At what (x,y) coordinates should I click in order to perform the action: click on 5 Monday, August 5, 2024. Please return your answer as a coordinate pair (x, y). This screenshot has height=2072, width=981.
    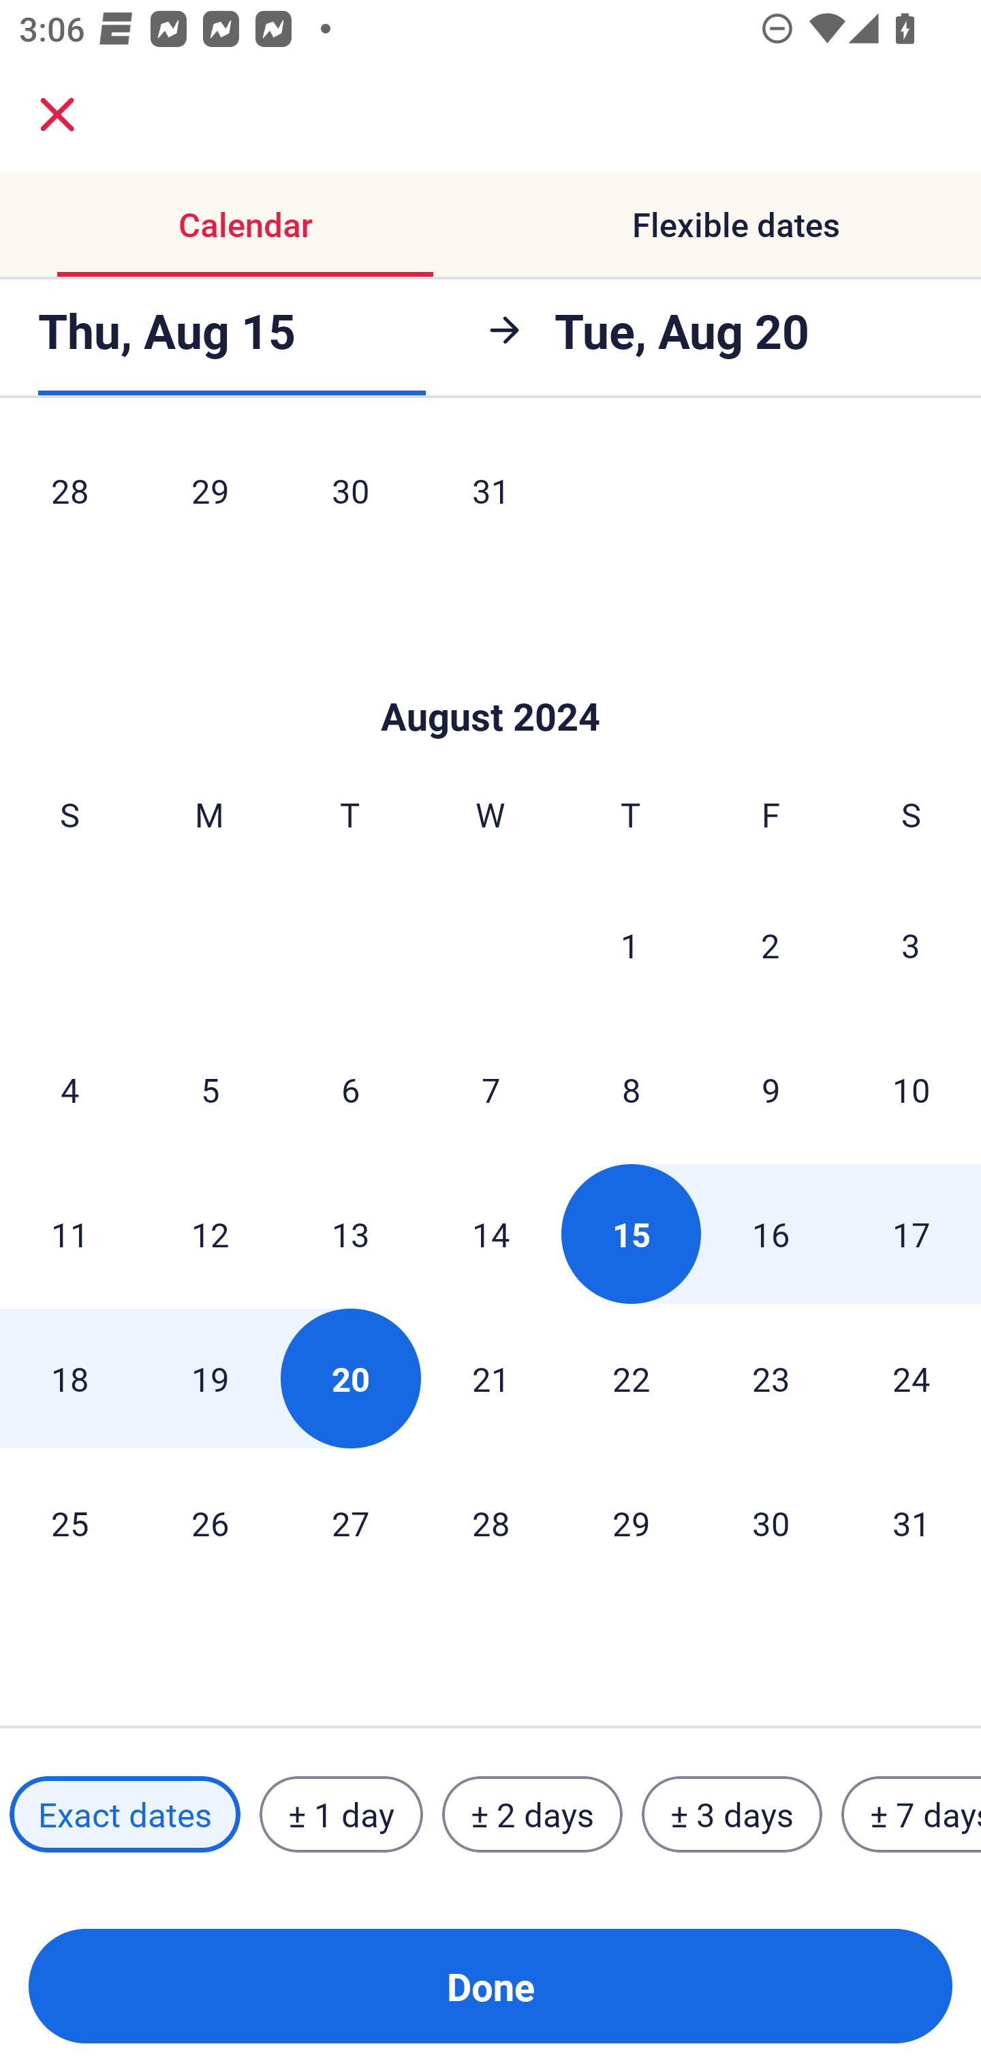
    Looking at the image, I should click on (210, 1089).